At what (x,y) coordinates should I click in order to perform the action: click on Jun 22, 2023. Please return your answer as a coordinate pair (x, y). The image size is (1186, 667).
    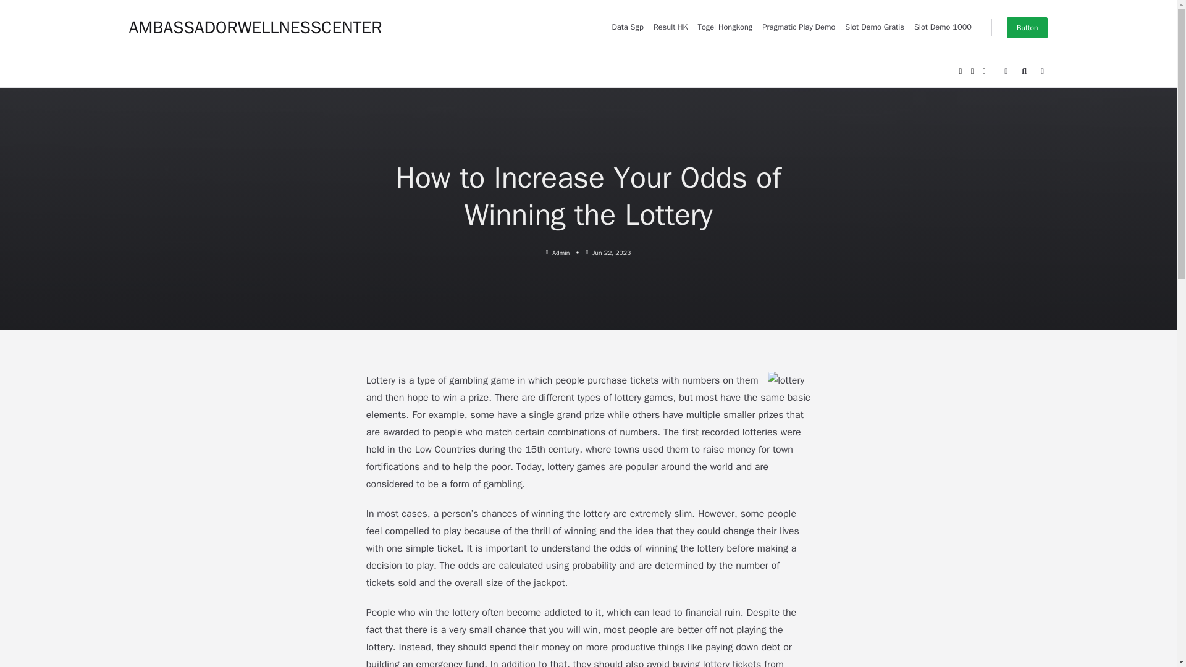
    Looking at the image, I should click on (612, 252).